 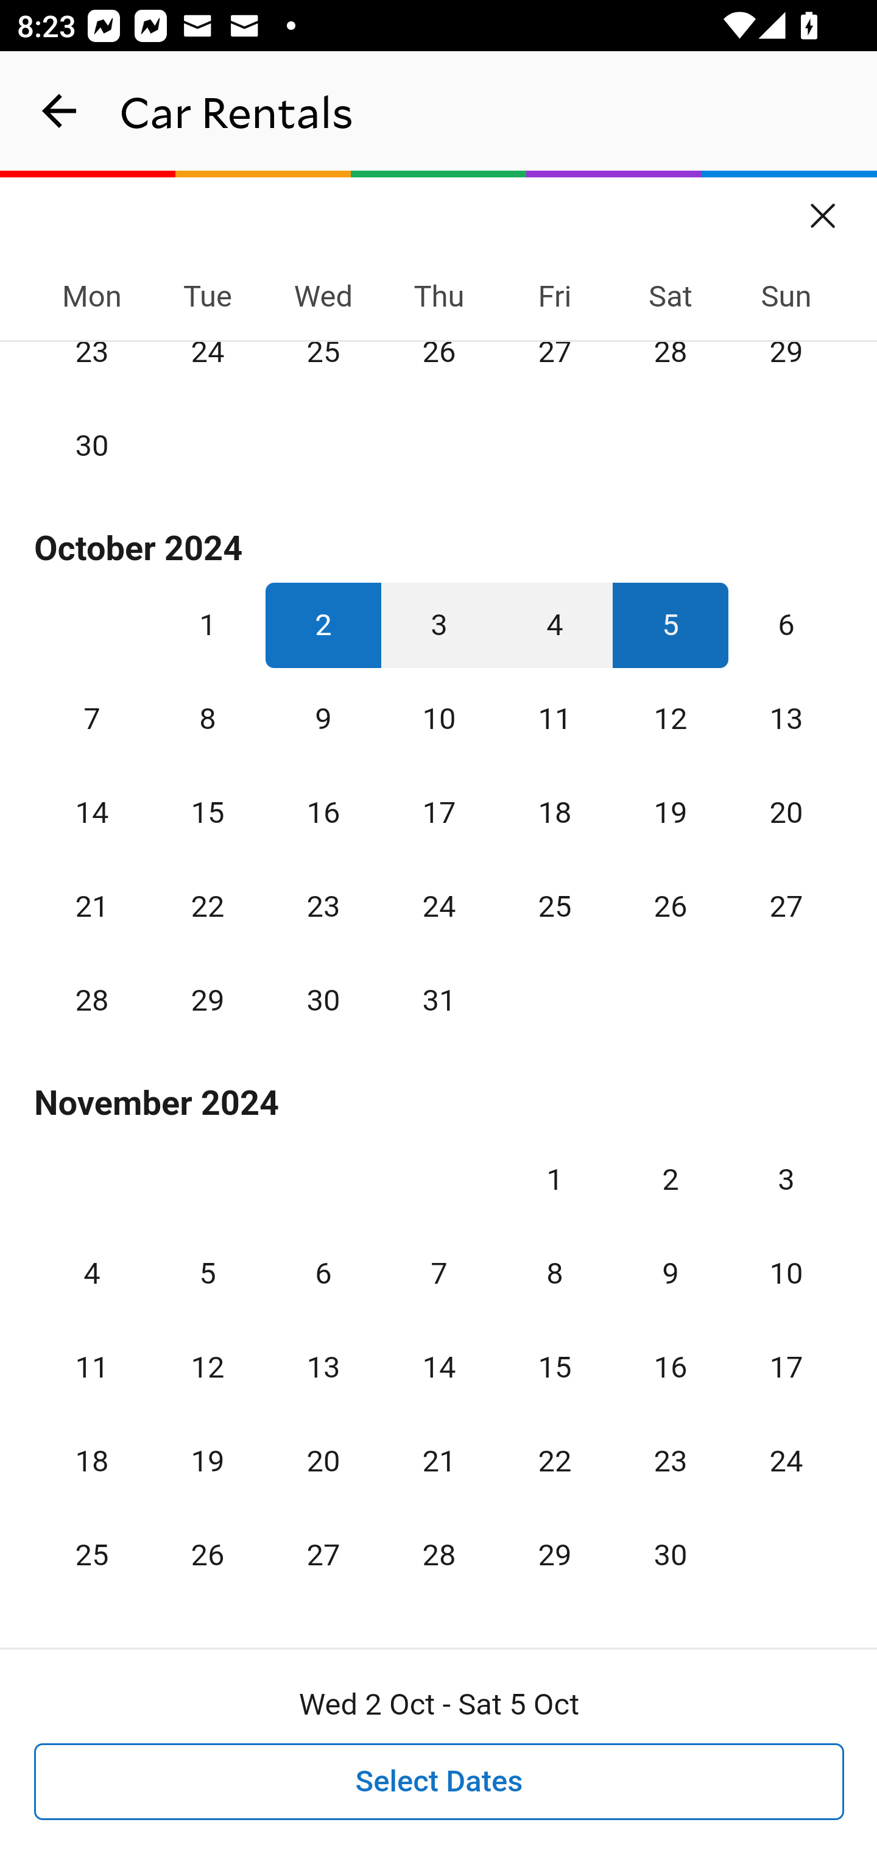 What do you see at coordinates (323, 1000) in the screenshot?
I see `30 October 2024` at bounding box center [323, 1000].